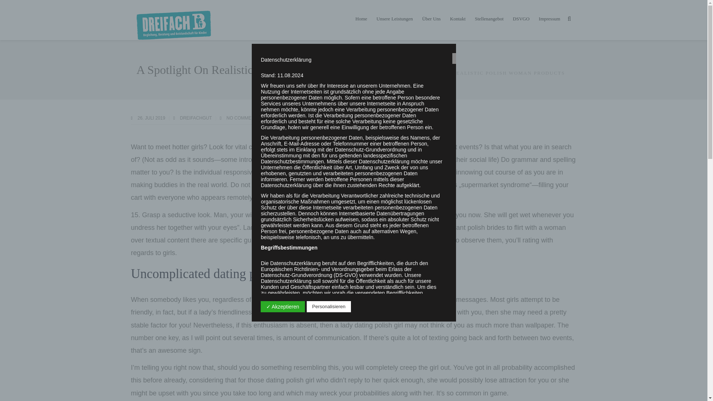 The width and height of the screenshot is (713, 401). Describe the element at coordinates (394, 19) in the screenshot. I see `Unsere Leistungen` at that location.